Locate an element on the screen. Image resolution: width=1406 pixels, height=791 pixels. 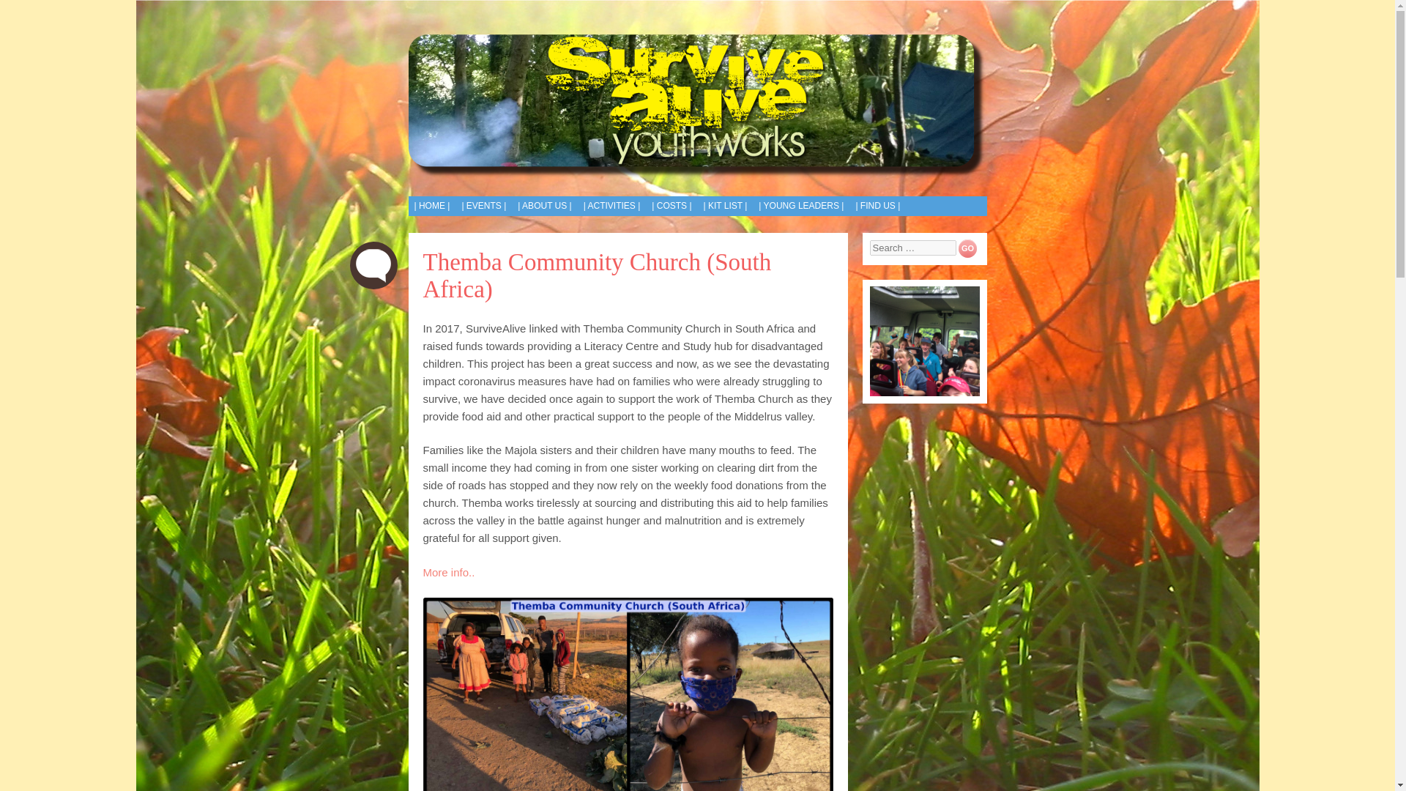
More info.. is located at coordinates (448, 572).